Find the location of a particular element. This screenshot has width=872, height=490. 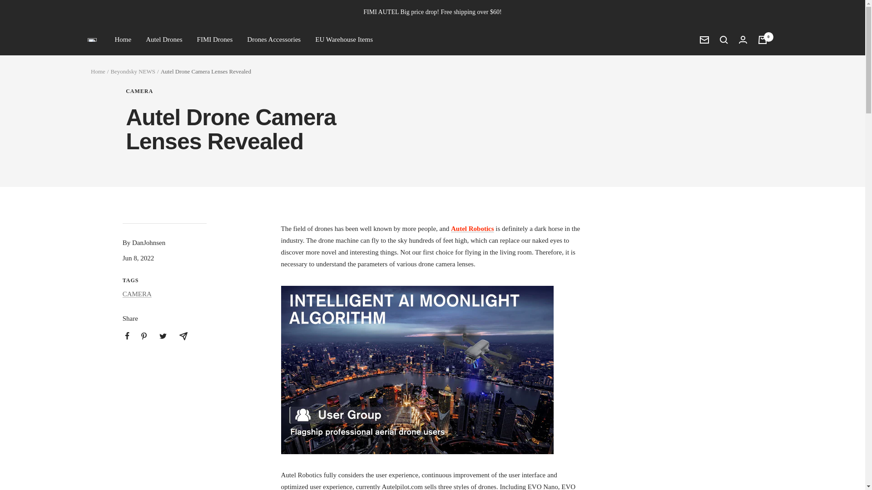

EU Warehouse Items is located at coordinates (344, 40).